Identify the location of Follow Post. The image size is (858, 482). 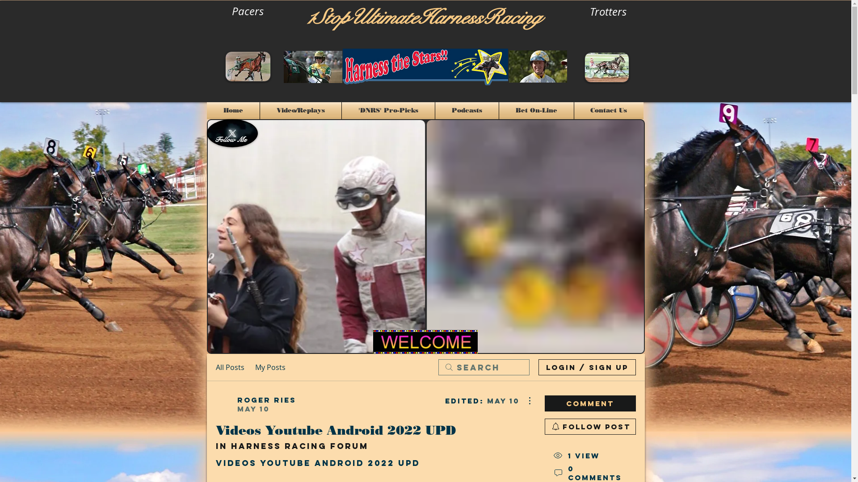
(590, 427).